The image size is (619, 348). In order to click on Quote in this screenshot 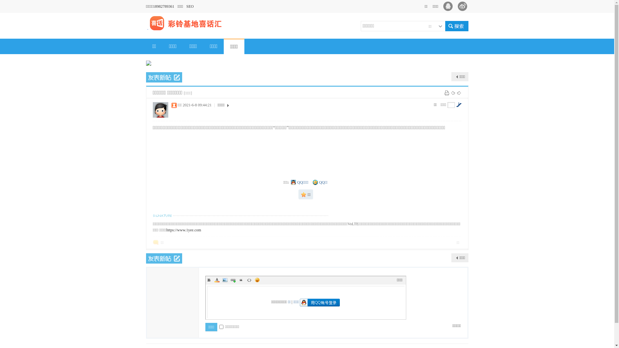, I will do `click(241, 280)`.